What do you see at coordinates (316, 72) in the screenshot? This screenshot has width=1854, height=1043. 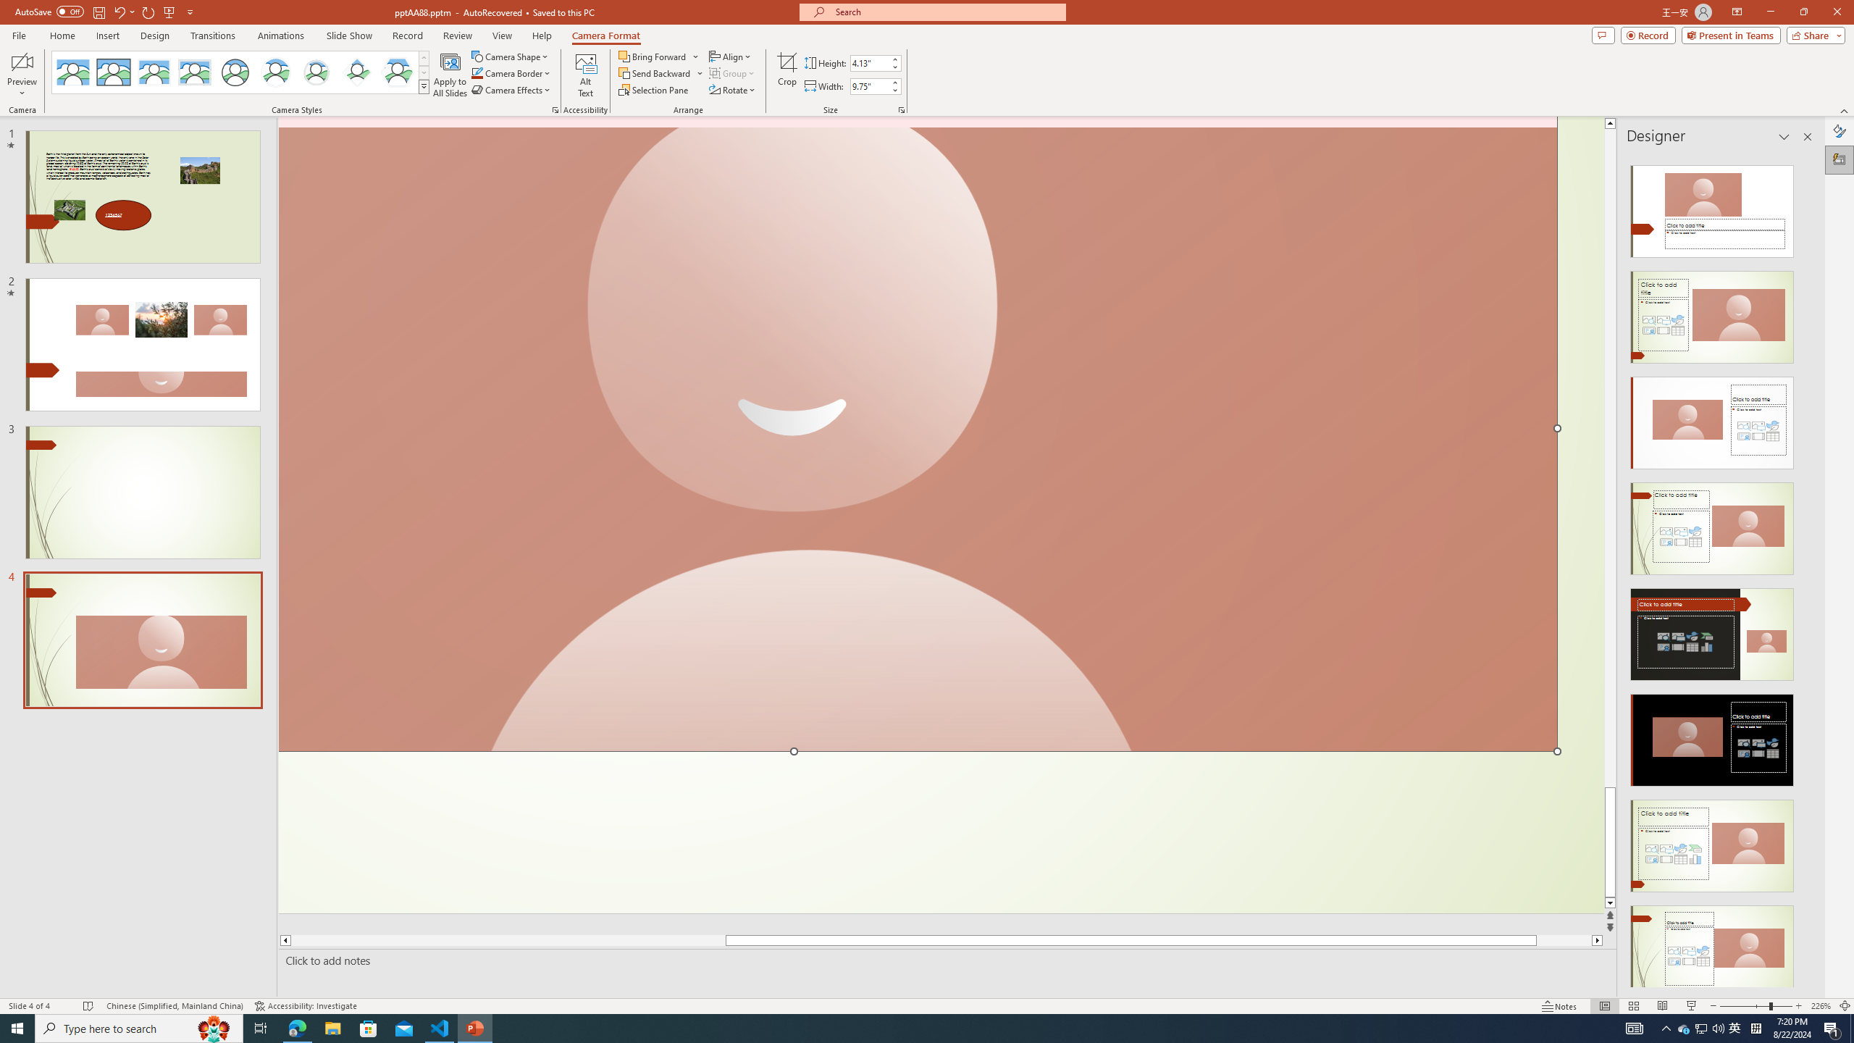 I see `Soft Edge Circle` at bounding box center [316, 72].